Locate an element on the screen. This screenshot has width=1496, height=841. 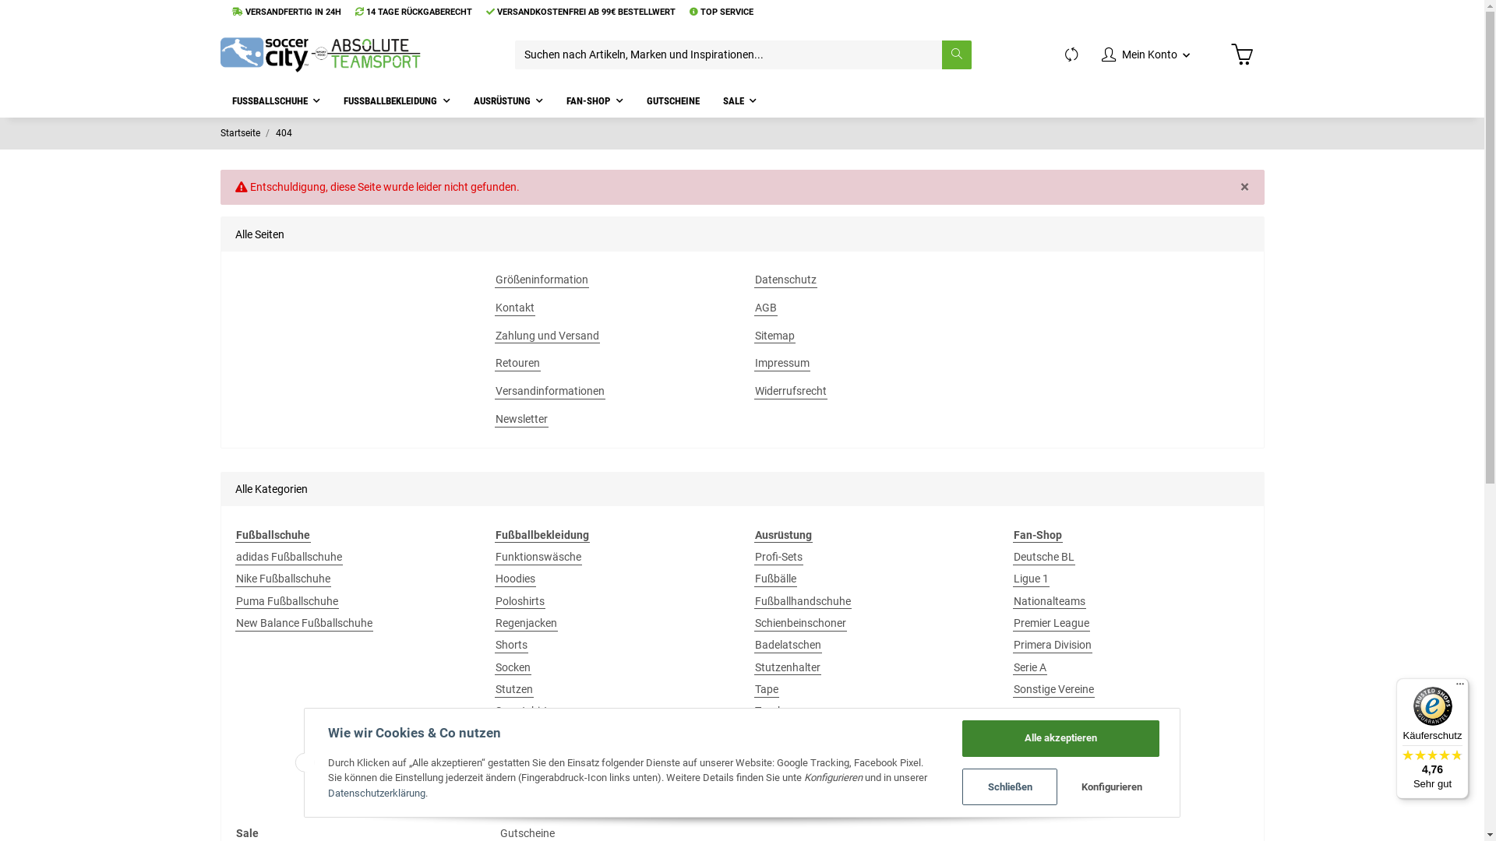
T-Shirts is located at coordinates (513, 734).